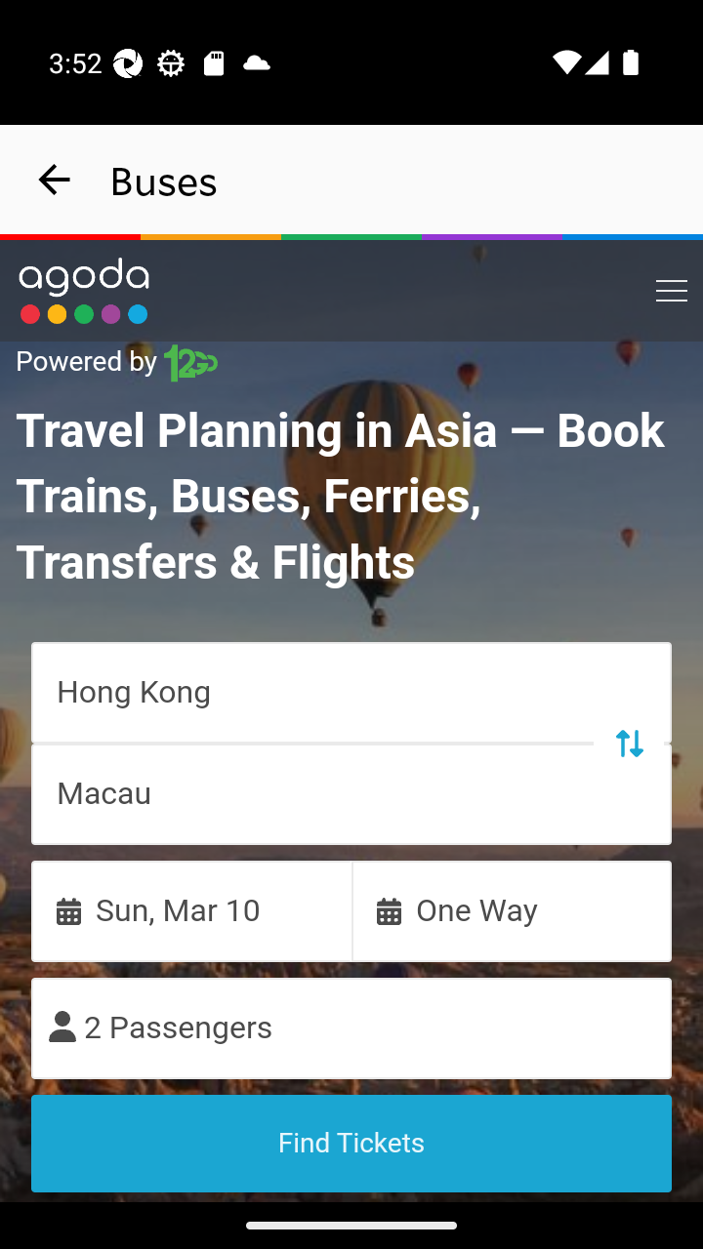 The width and height of the screenshot is (703, 1249). What do you see at coordinates (351, 793) in the screenshot?
I see `Macau` at bounding box center [351, 793].